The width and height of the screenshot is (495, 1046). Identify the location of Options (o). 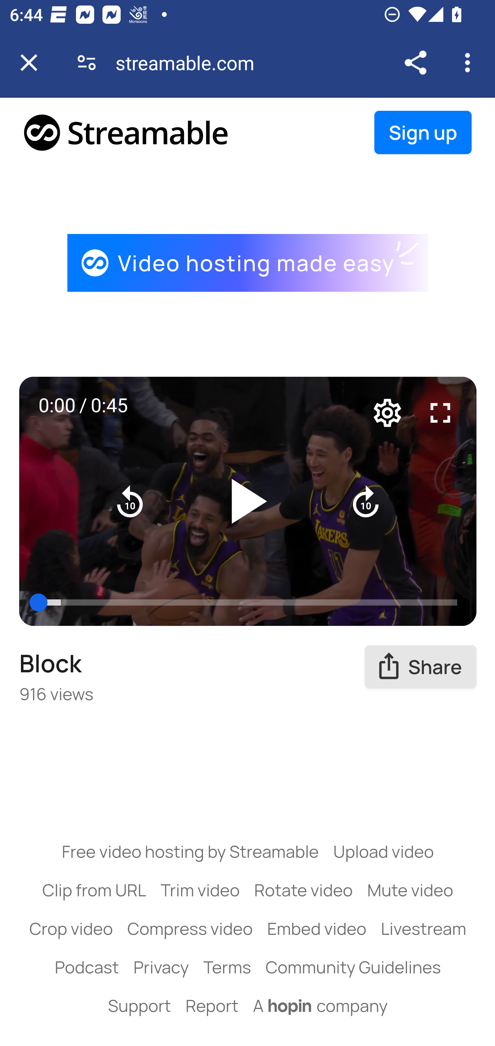
(387, 413).